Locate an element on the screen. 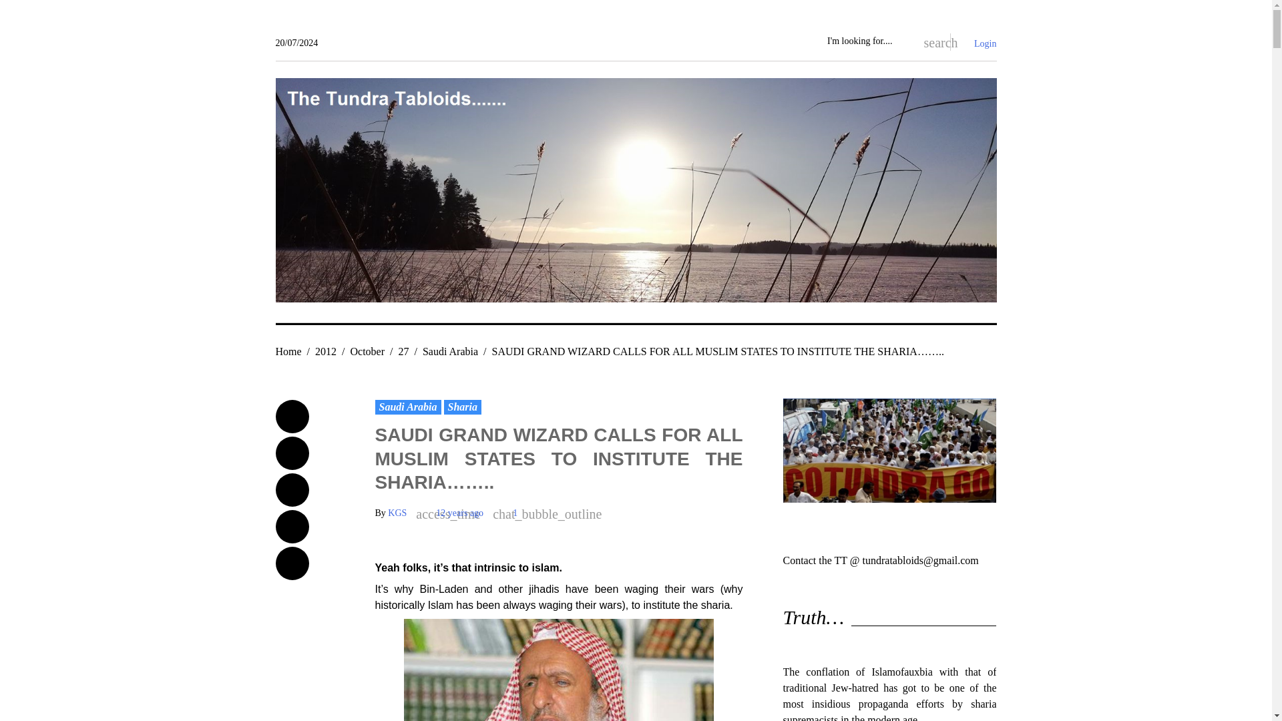 Image resolution: width=1282 pixels, height=721 pixels. October is located at coordinates (367, 351).